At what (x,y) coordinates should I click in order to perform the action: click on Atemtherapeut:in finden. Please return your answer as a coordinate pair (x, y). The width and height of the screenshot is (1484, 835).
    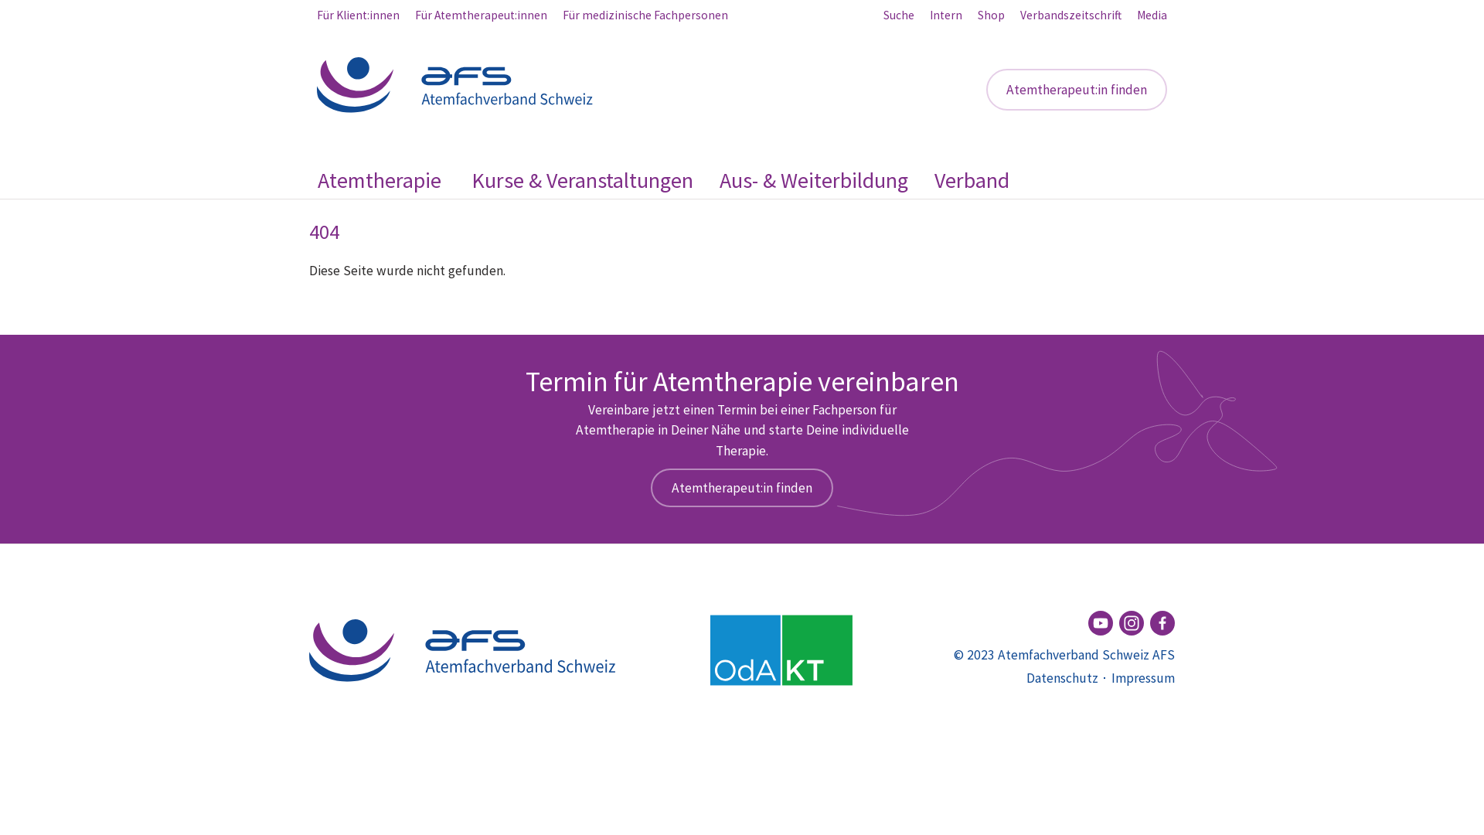
    Looking at the image, I should click on (1077, 90).